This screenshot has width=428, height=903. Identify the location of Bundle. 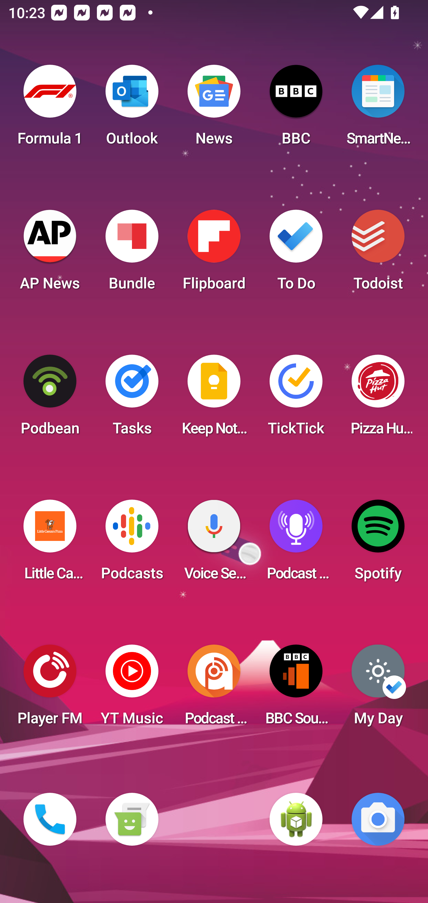
(132, 254).